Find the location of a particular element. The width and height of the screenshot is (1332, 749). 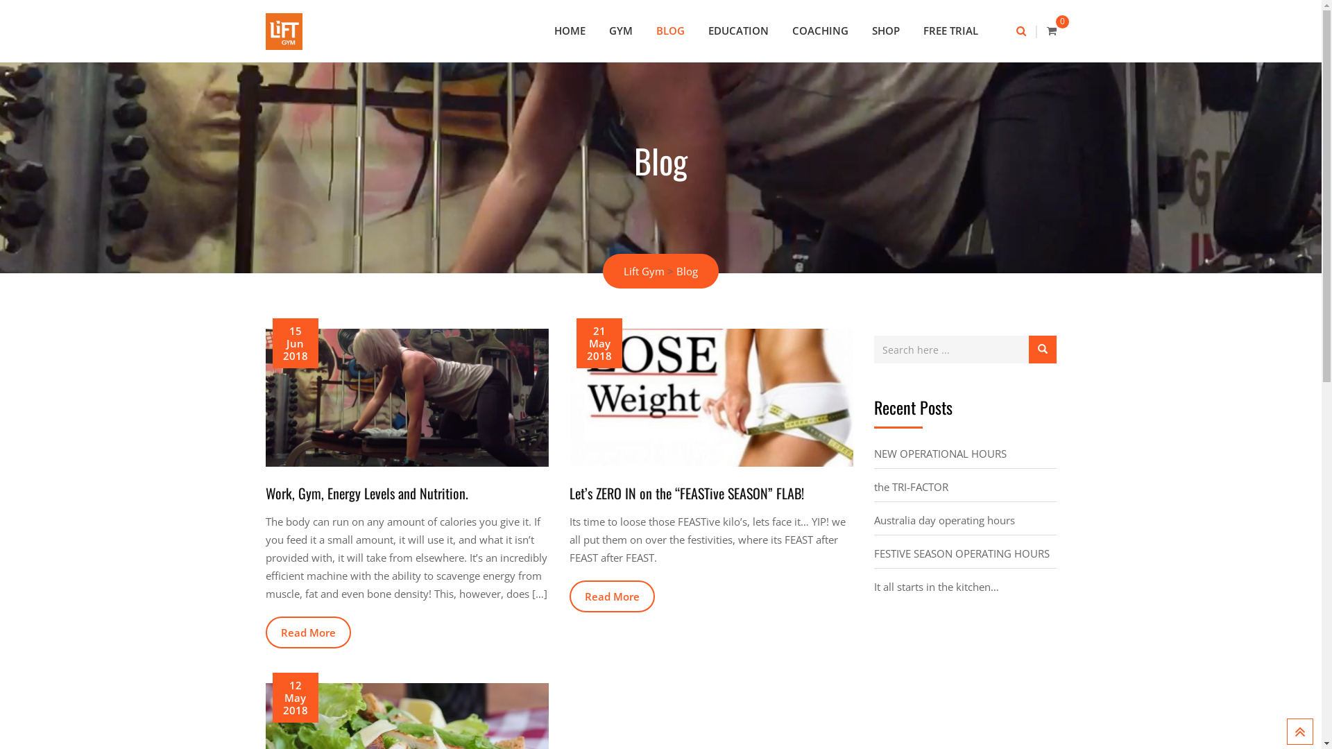

SHOP is located at coordinates (886, 31).